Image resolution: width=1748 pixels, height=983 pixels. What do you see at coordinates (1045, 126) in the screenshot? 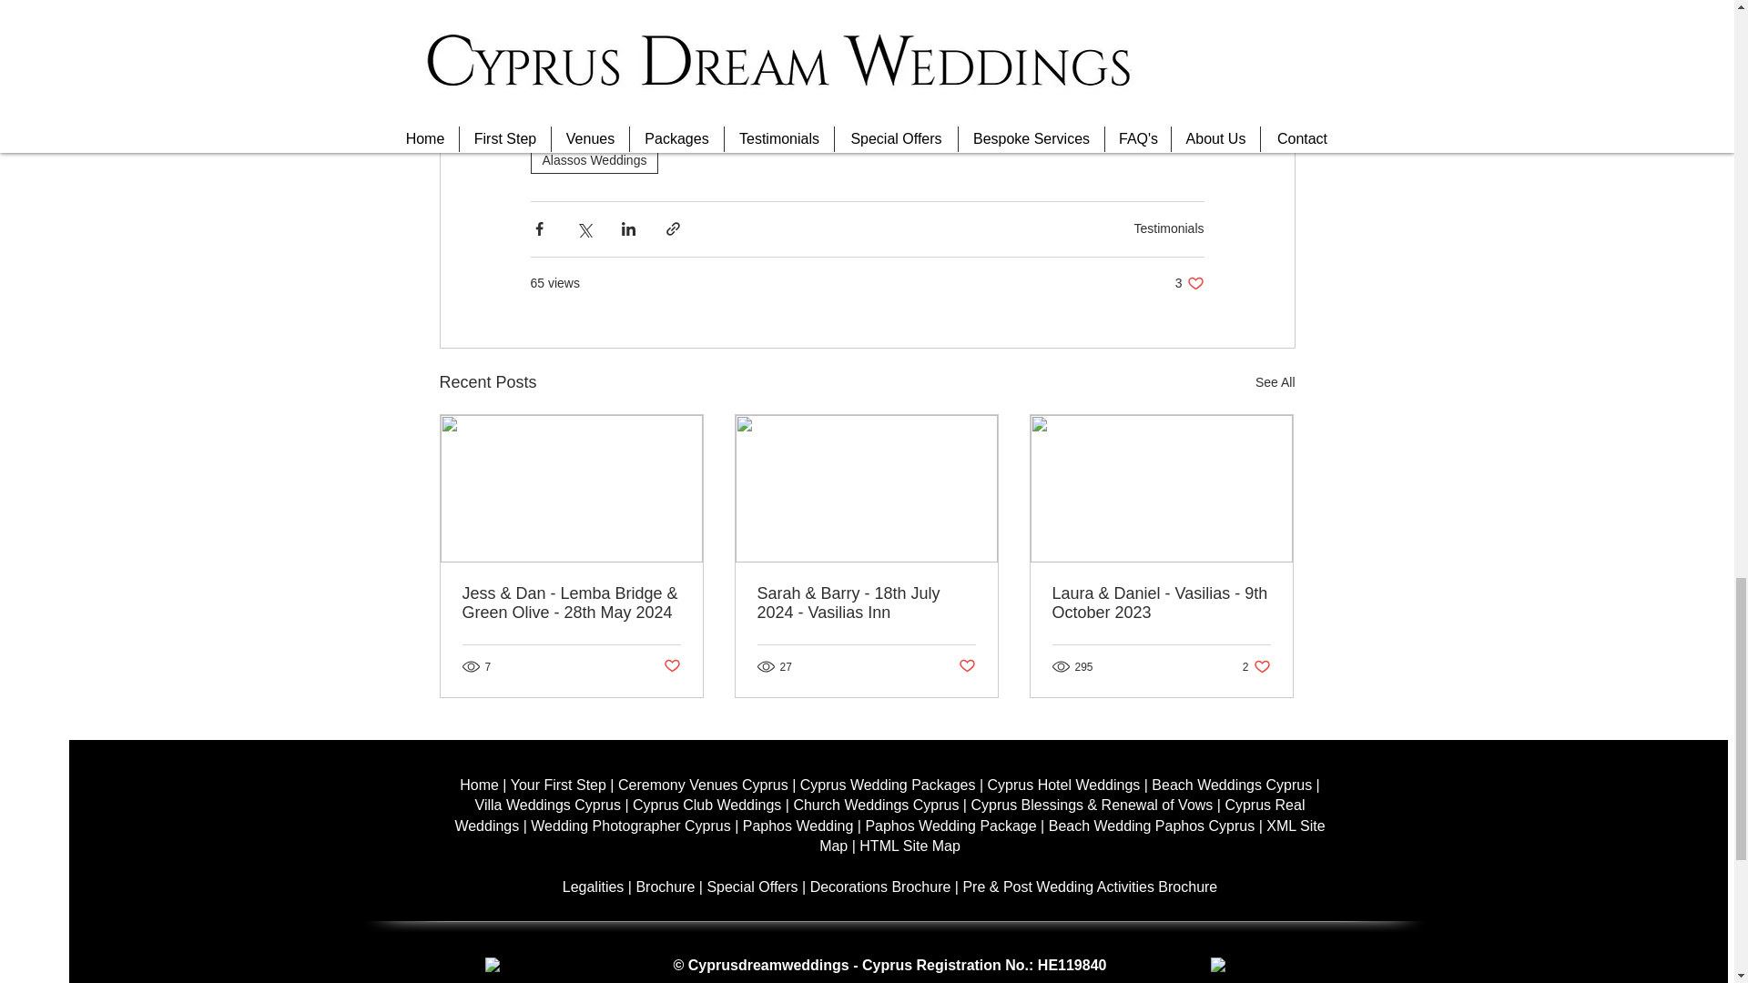
I see `Beach WEddings` at bounding box center [1045, 126].